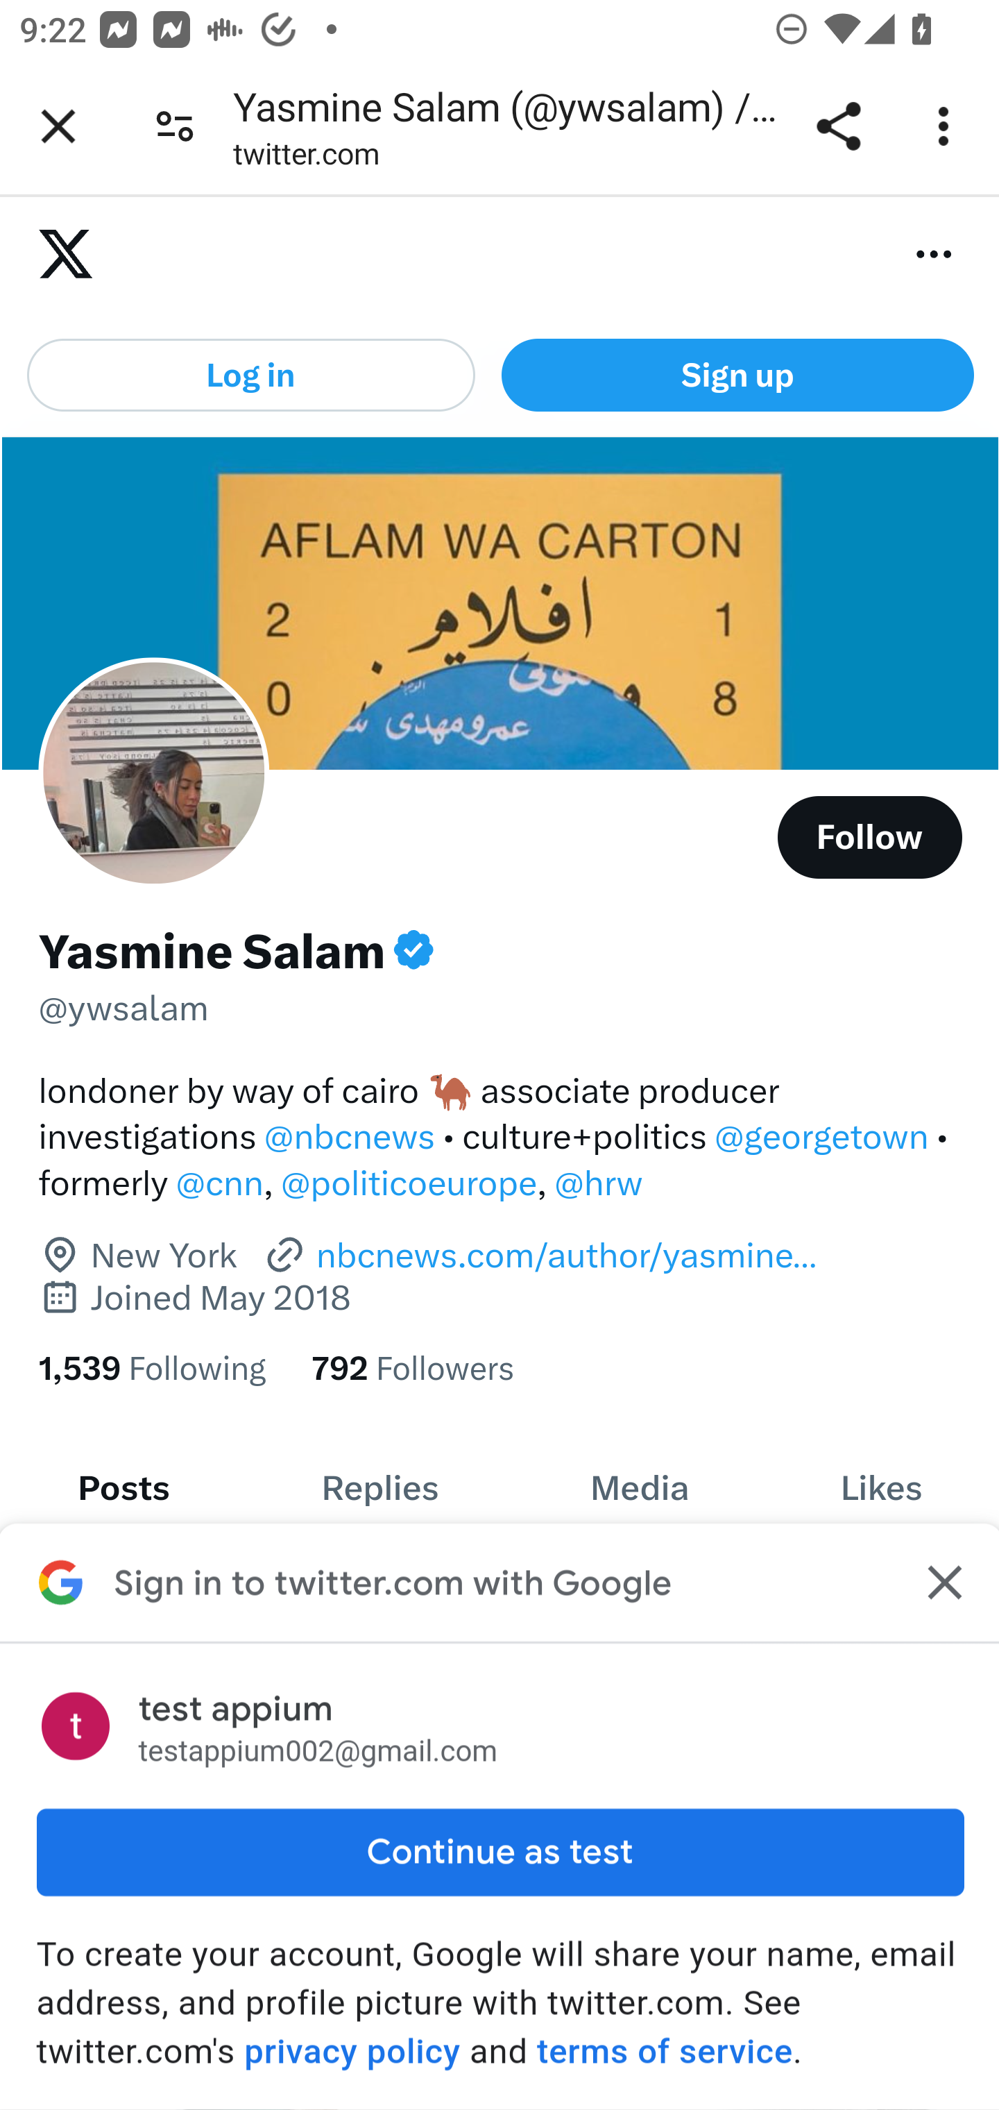 Image resolution: width=999 pixels, height=2110 pixels. Describe the element at coordinates (175, 126) in the screenshot. I see `Connection is secure` at that location.